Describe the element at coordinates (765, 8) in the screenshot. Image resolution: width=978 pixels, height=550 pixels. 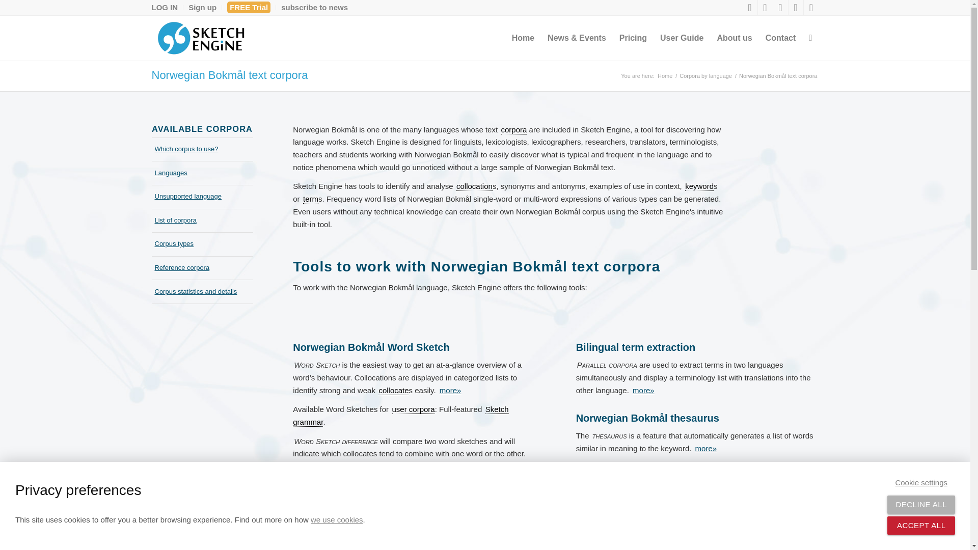
I see `LinkedIn` at that location.